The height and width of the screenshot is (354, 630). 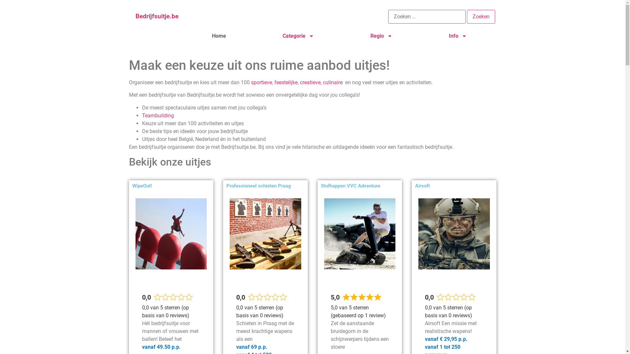 What do you see at coordinates (311, 83) in the screenshot?
I see `creatieve,` at bounding box center [311, 83].